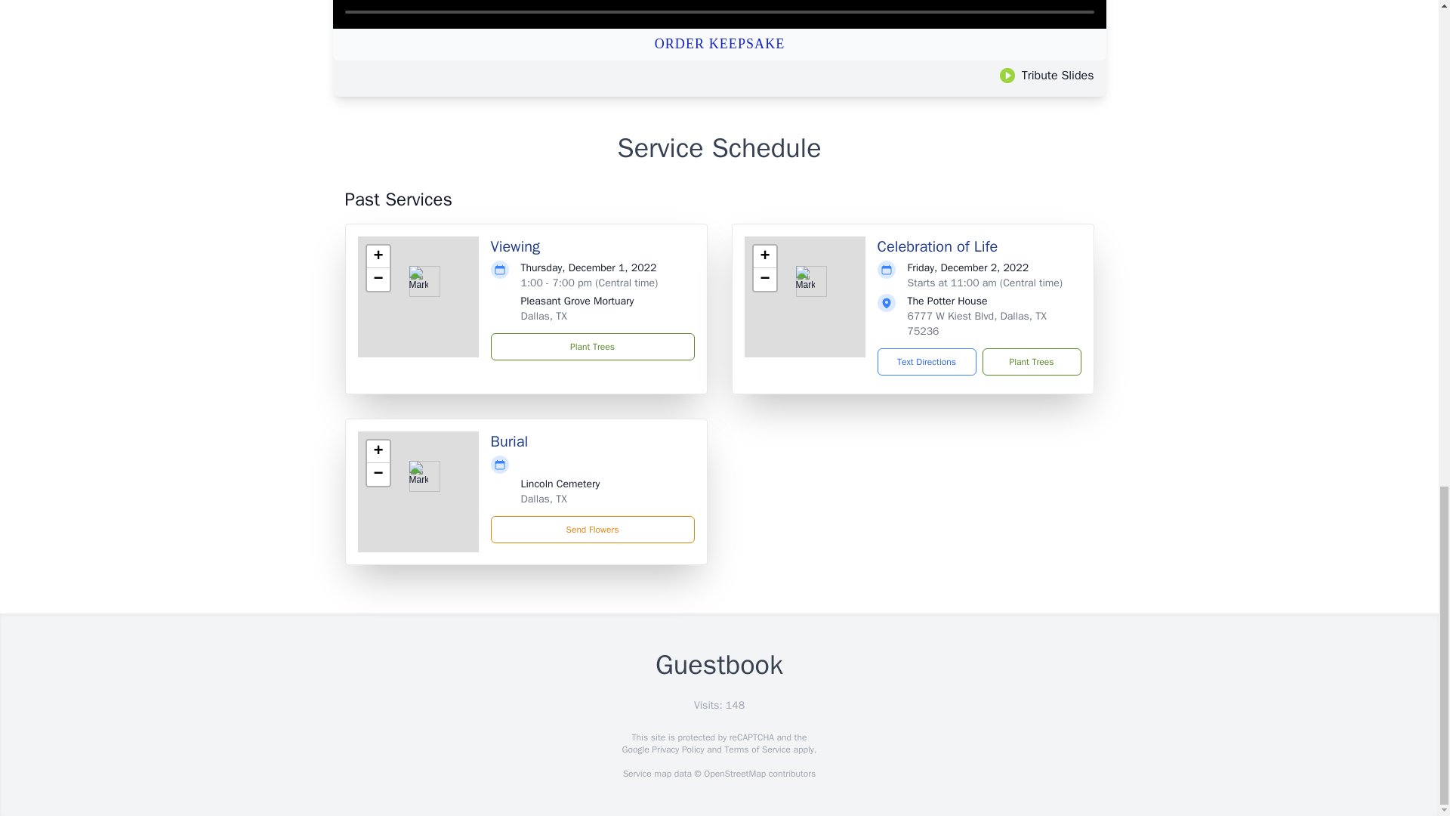 The width and height of the screenshot is (1450, 816). What do you see at coordinates (677, 750) in the screenshot?
I see `Privacy Policy` at bounding box center [677, 750].